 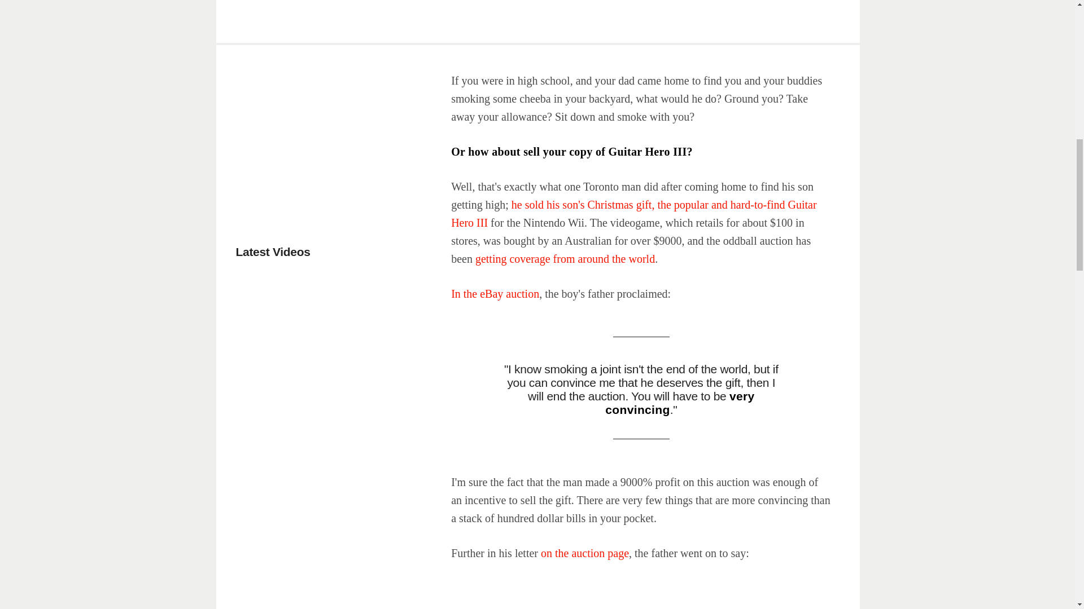 I want to click on from around, so click(x=581, y=258).